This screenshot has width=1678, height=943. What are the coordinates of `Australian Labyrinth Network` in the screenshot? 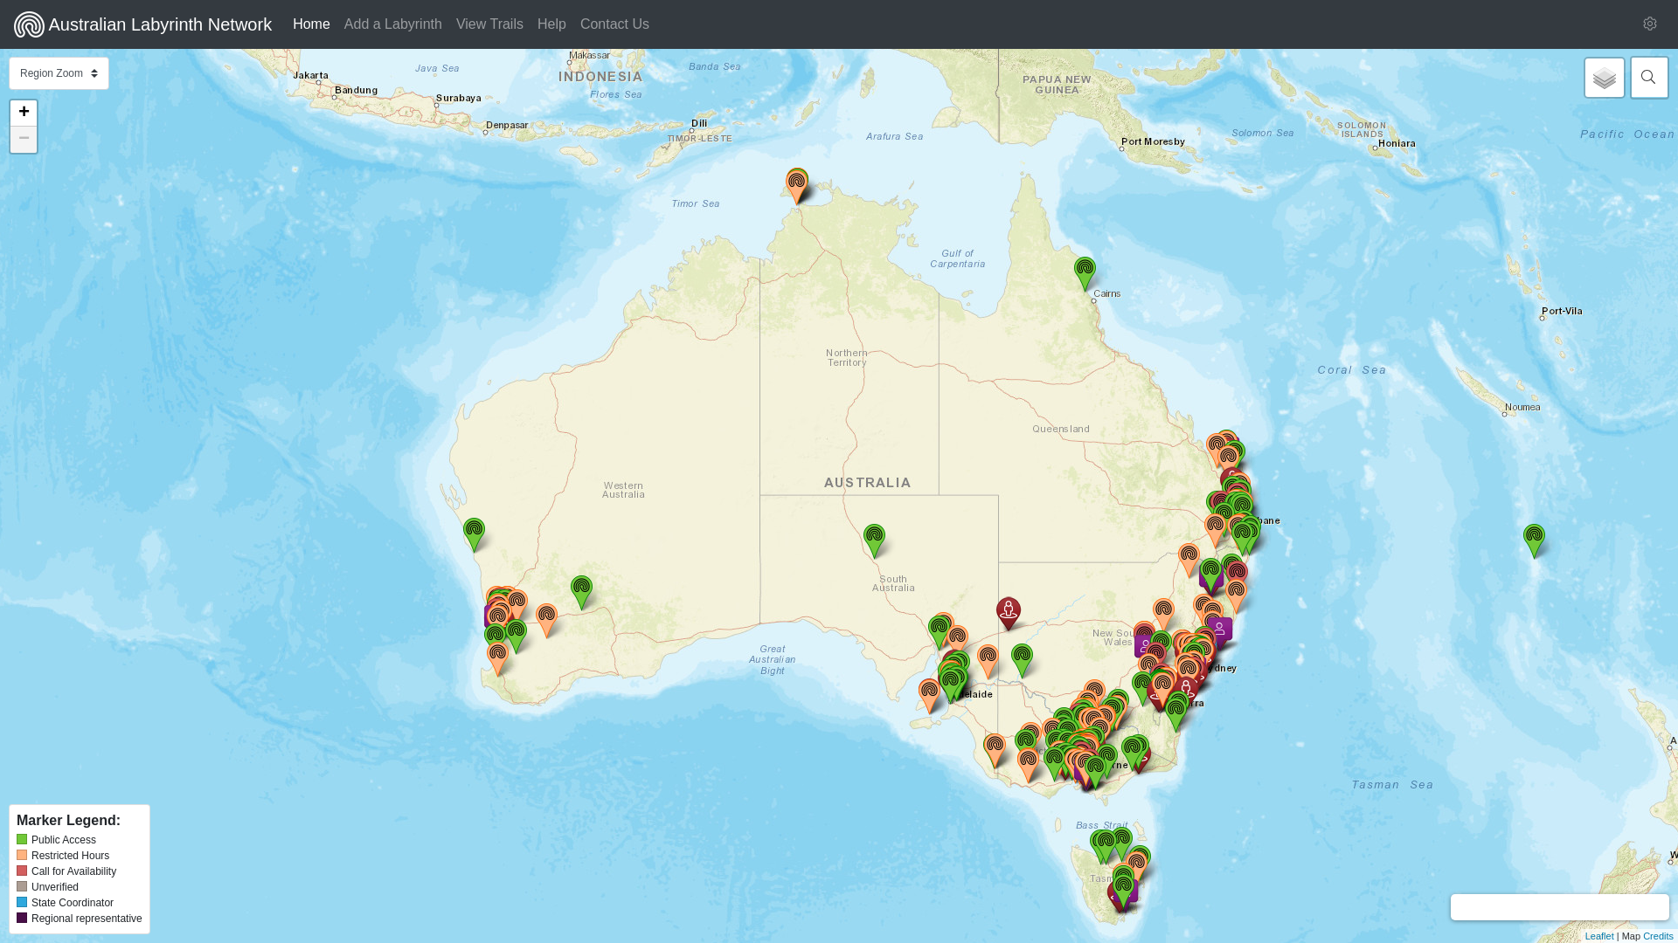 It's located at (143, 24).